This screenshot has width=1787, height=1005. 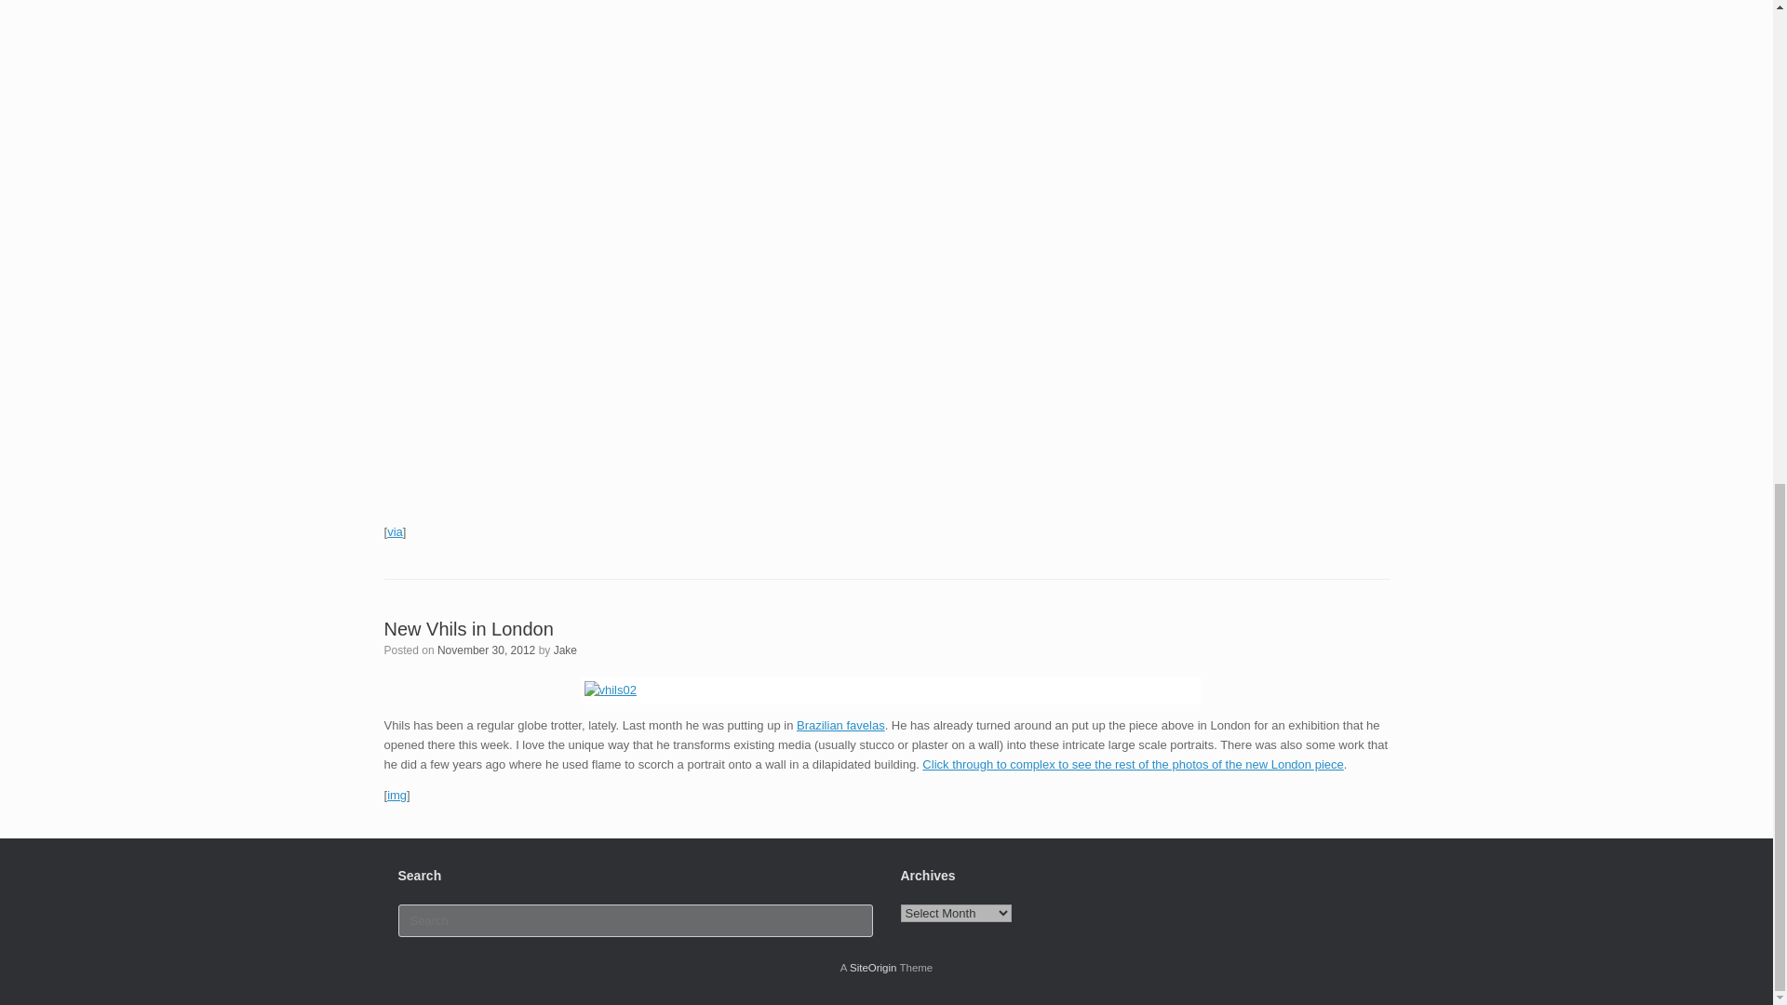 I want to click on img, so click(x=396, y=795).